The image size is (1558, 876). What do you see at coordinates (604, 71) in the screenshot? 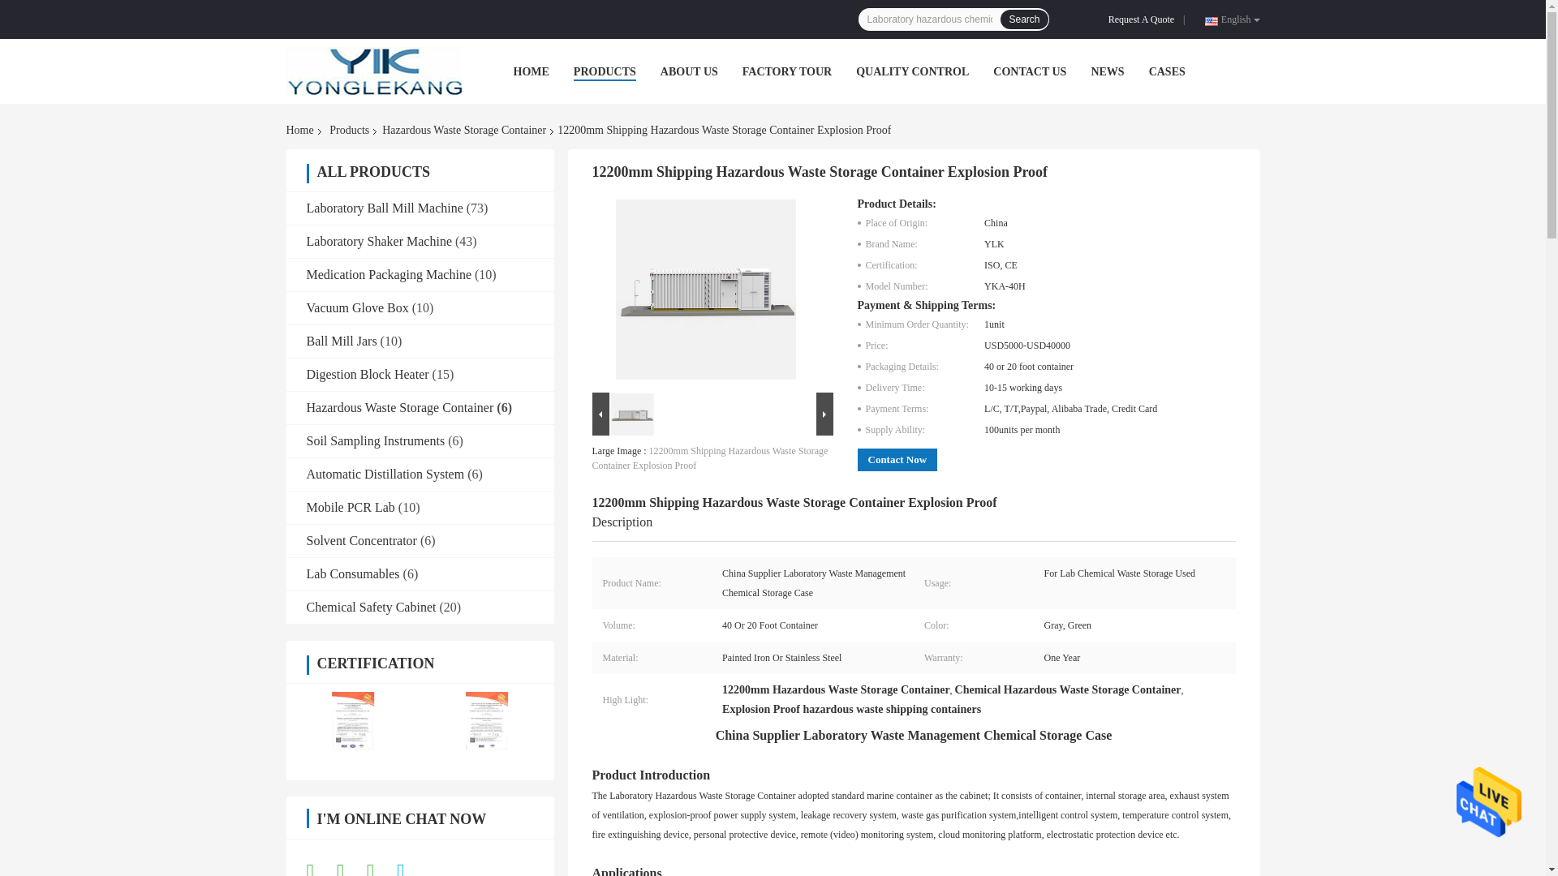
I see `PRODUCTS` at bounding box center [604, 71].